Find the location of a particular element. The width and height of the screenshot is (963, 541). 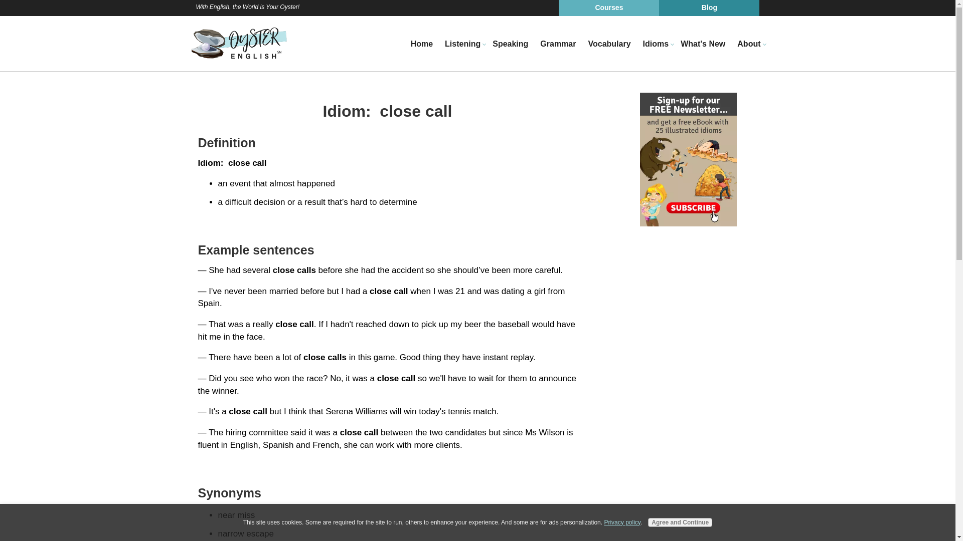

Go to Signup and receive a free idioms ebook is located at coordinates (688, 223).